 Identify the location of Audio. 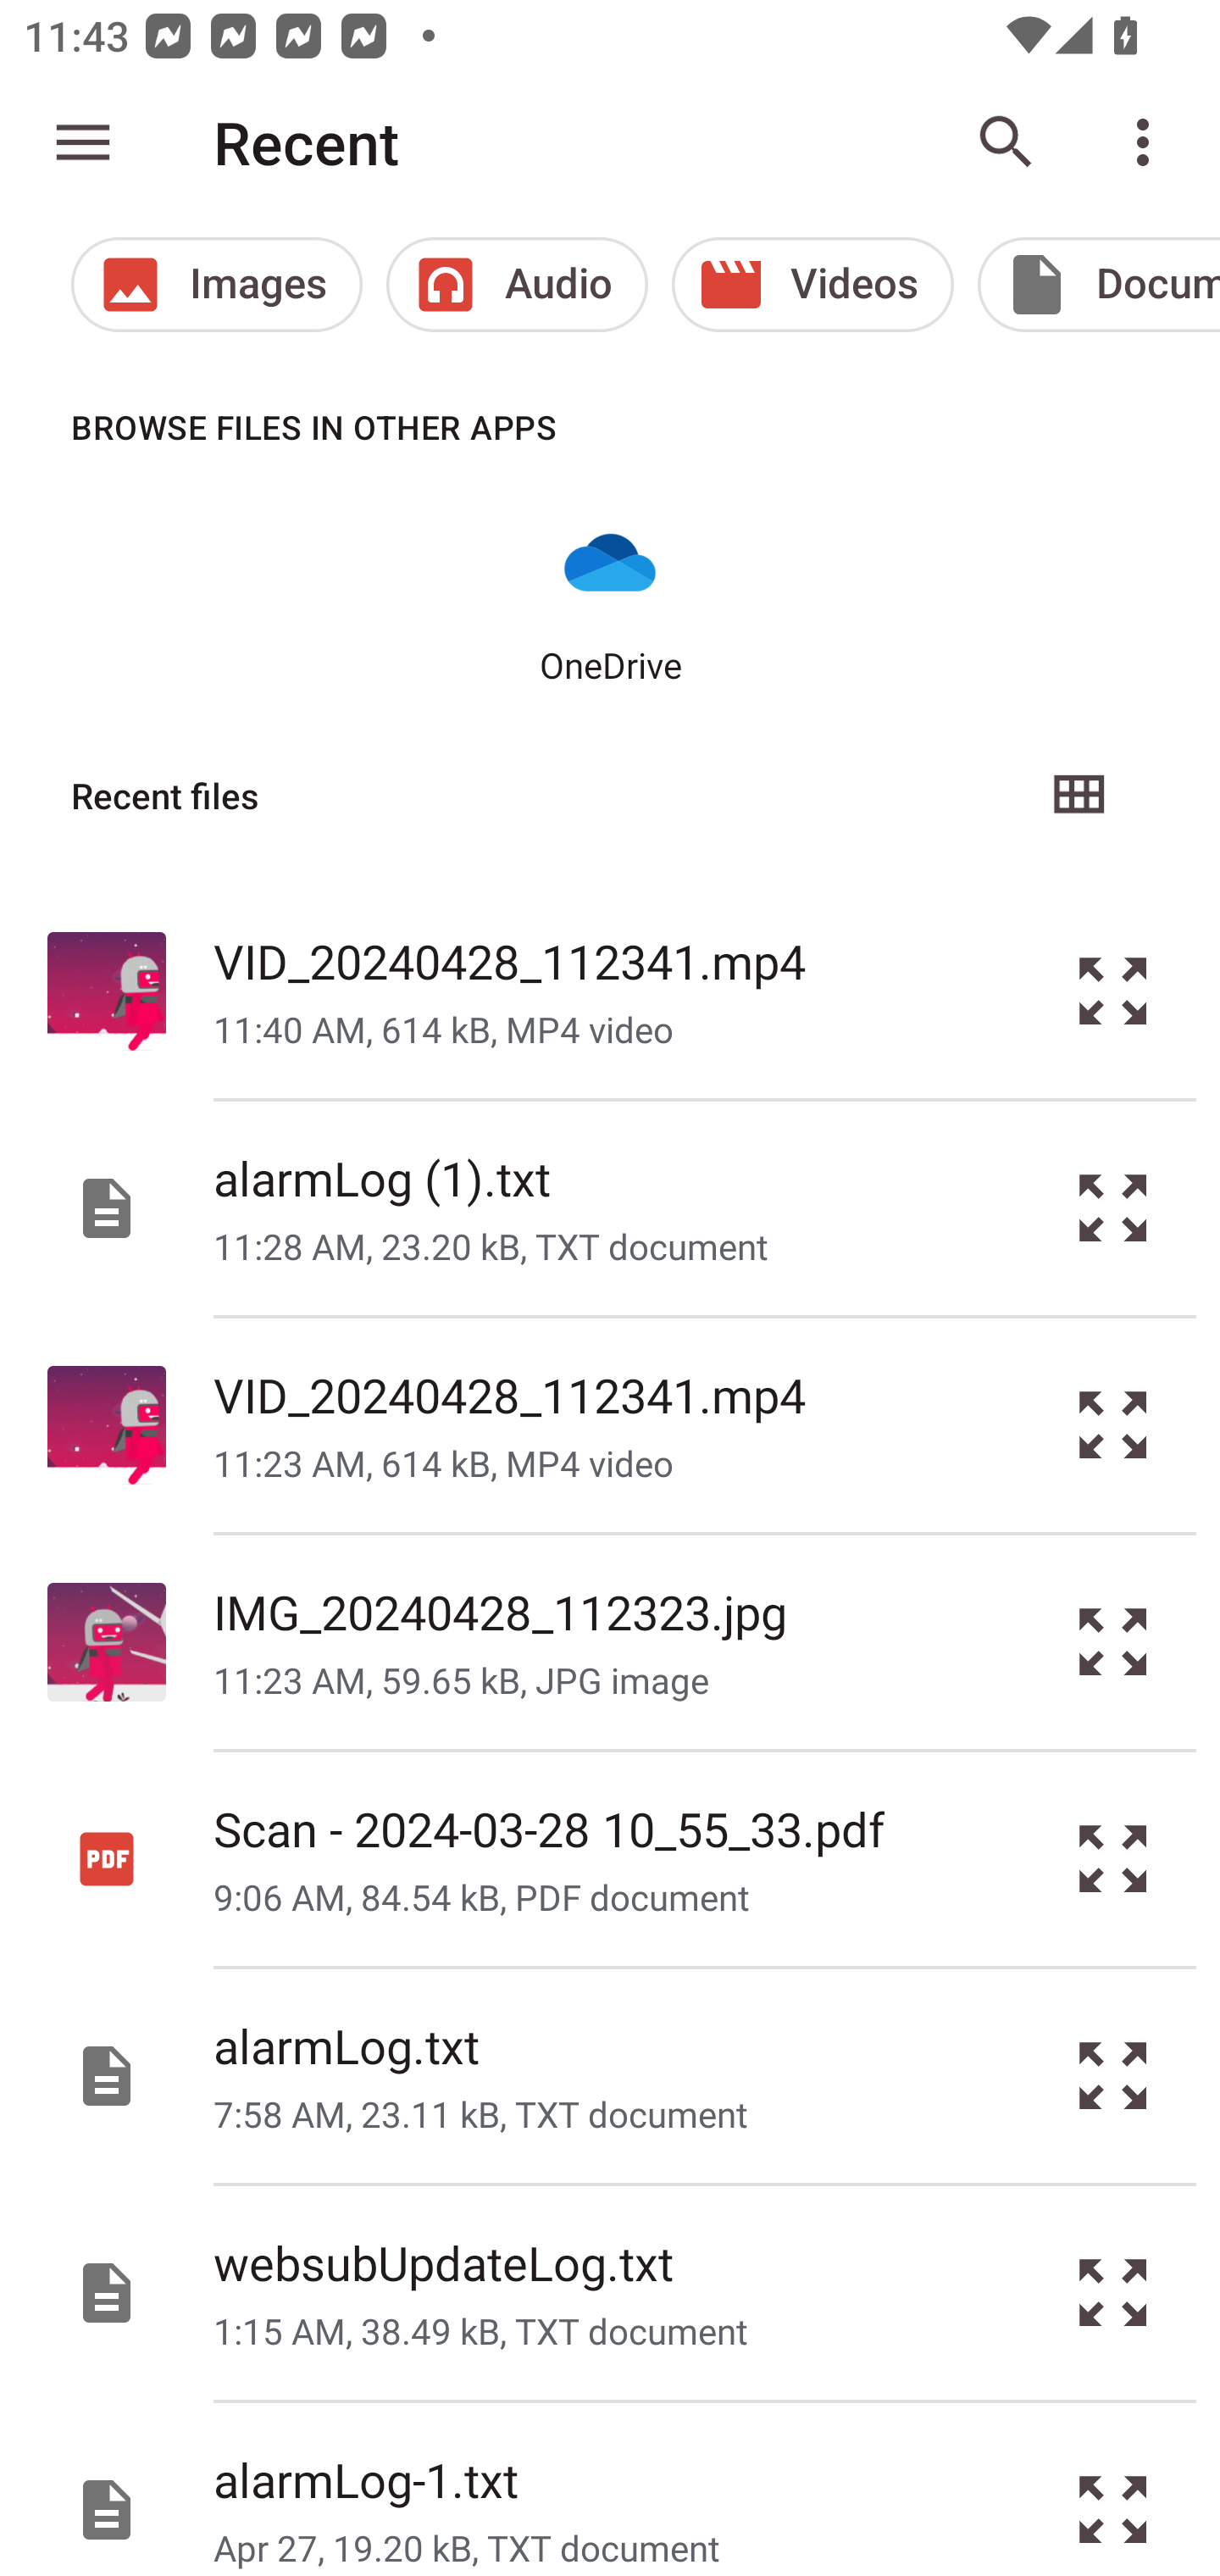
(517, 285).